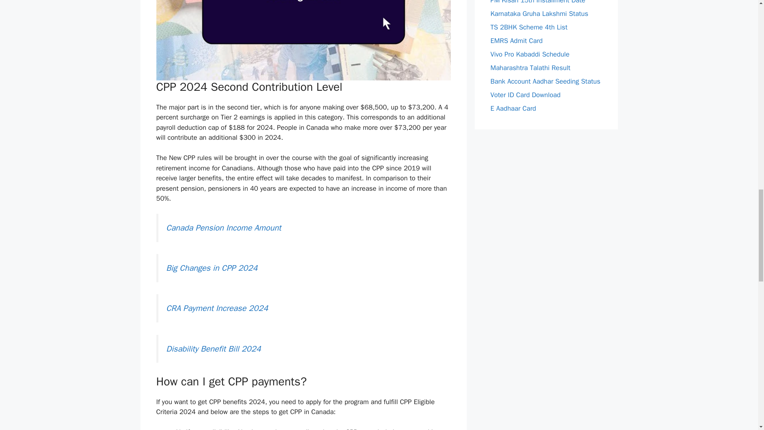  What do you see at coordinates (224, 228) in the screenshot?
I see `Canada Pension Income Amount` at bounding box center [224, 228].